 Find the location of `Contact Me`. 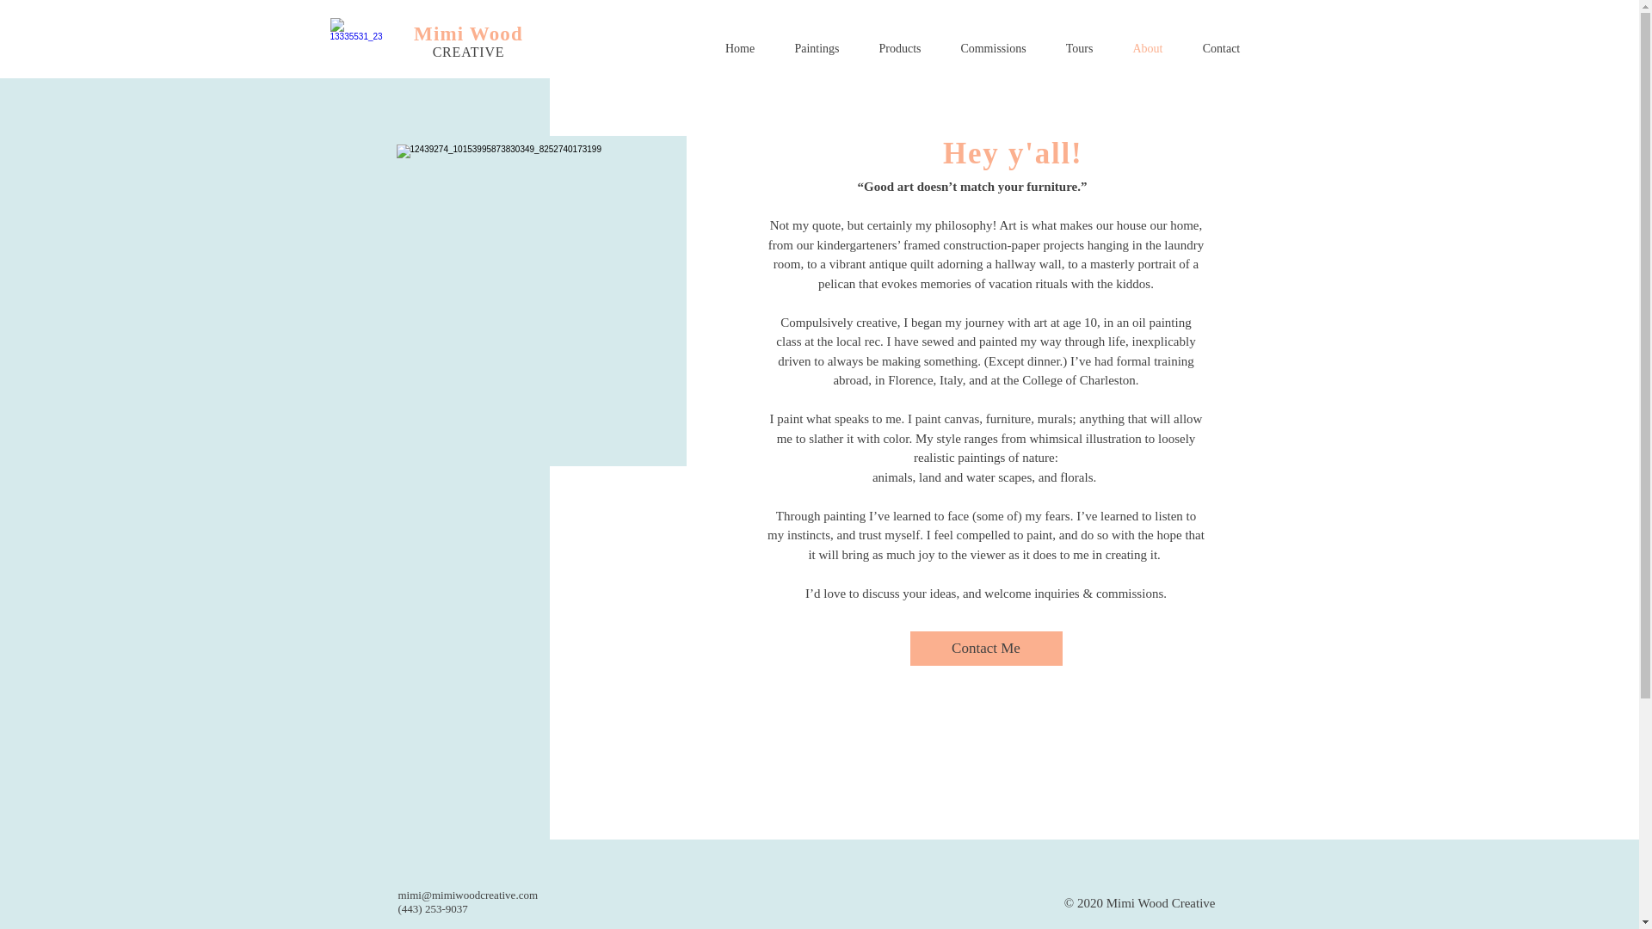

Contact Me is located at coordinates (986, 649).